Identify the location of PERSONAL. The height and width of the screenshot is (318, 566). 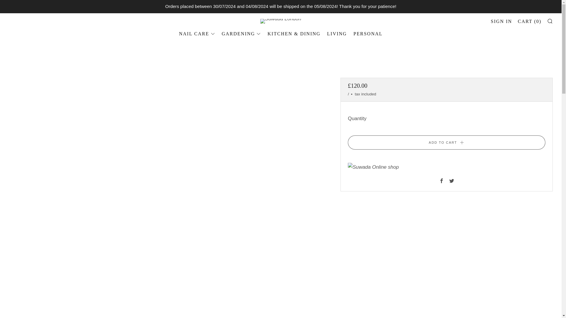
(368, 34).